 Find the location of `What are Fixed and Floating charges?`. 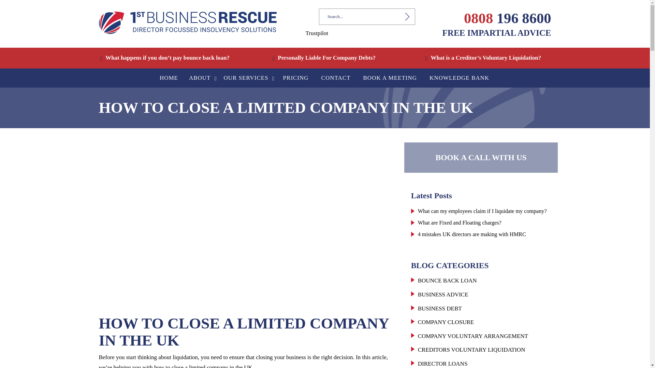

What are Fixed and Floating charges? is located at coordinates (460, 223).